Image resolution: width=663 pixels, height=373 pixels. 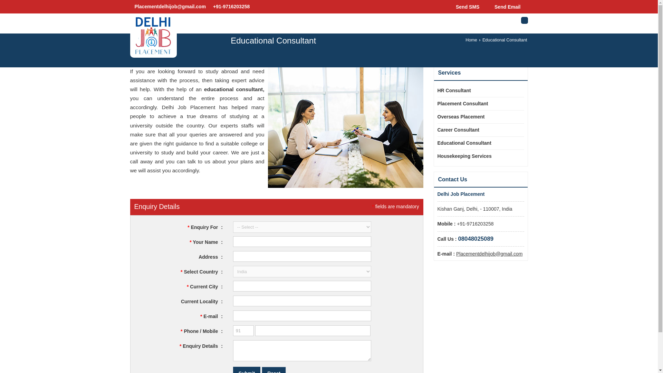 I want to click on Delhi Job Placement, so click(x=153, y=35).